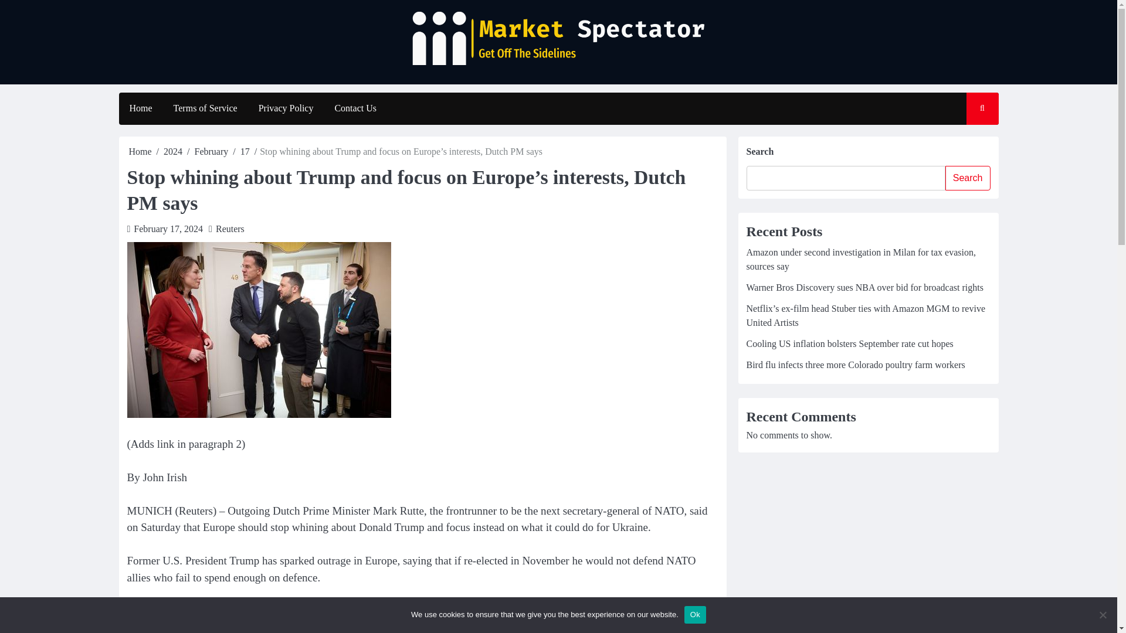  What do you see at coordinates (968, 178) in the screenshot?
I see `Search` at bounding box center [968, 178].